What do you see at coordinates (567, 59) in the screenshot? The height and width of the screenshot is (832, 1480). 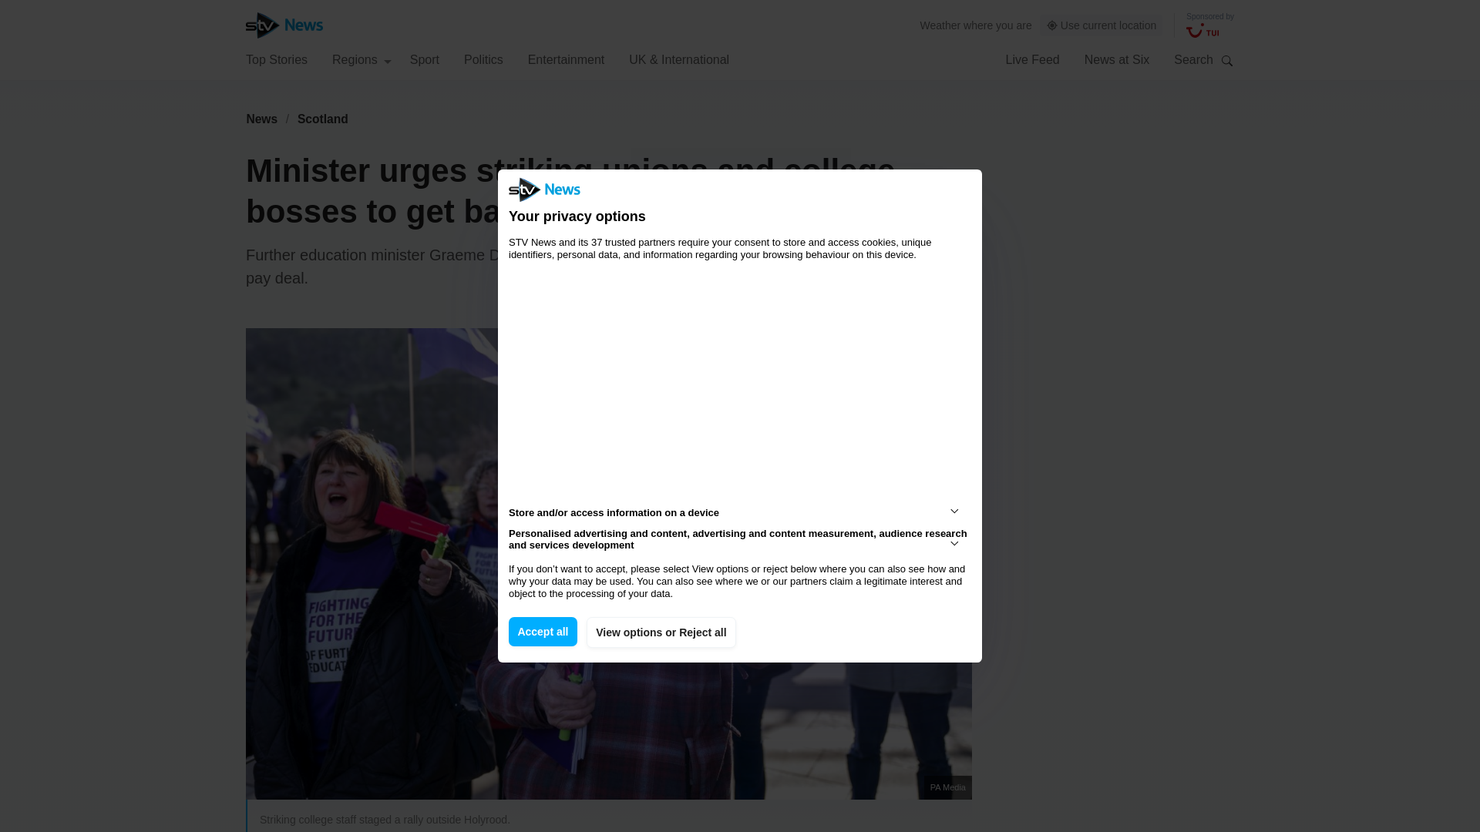 I see `Entertainment` at bounding box center [567, 59].